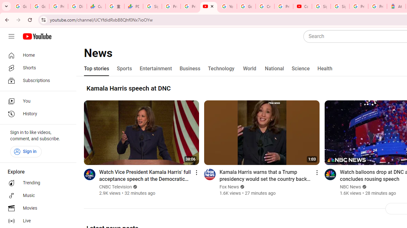 The image size is (407, 228). Describe the element at coordinates (300, 68) in the screenshot. I see `Science` at that location.